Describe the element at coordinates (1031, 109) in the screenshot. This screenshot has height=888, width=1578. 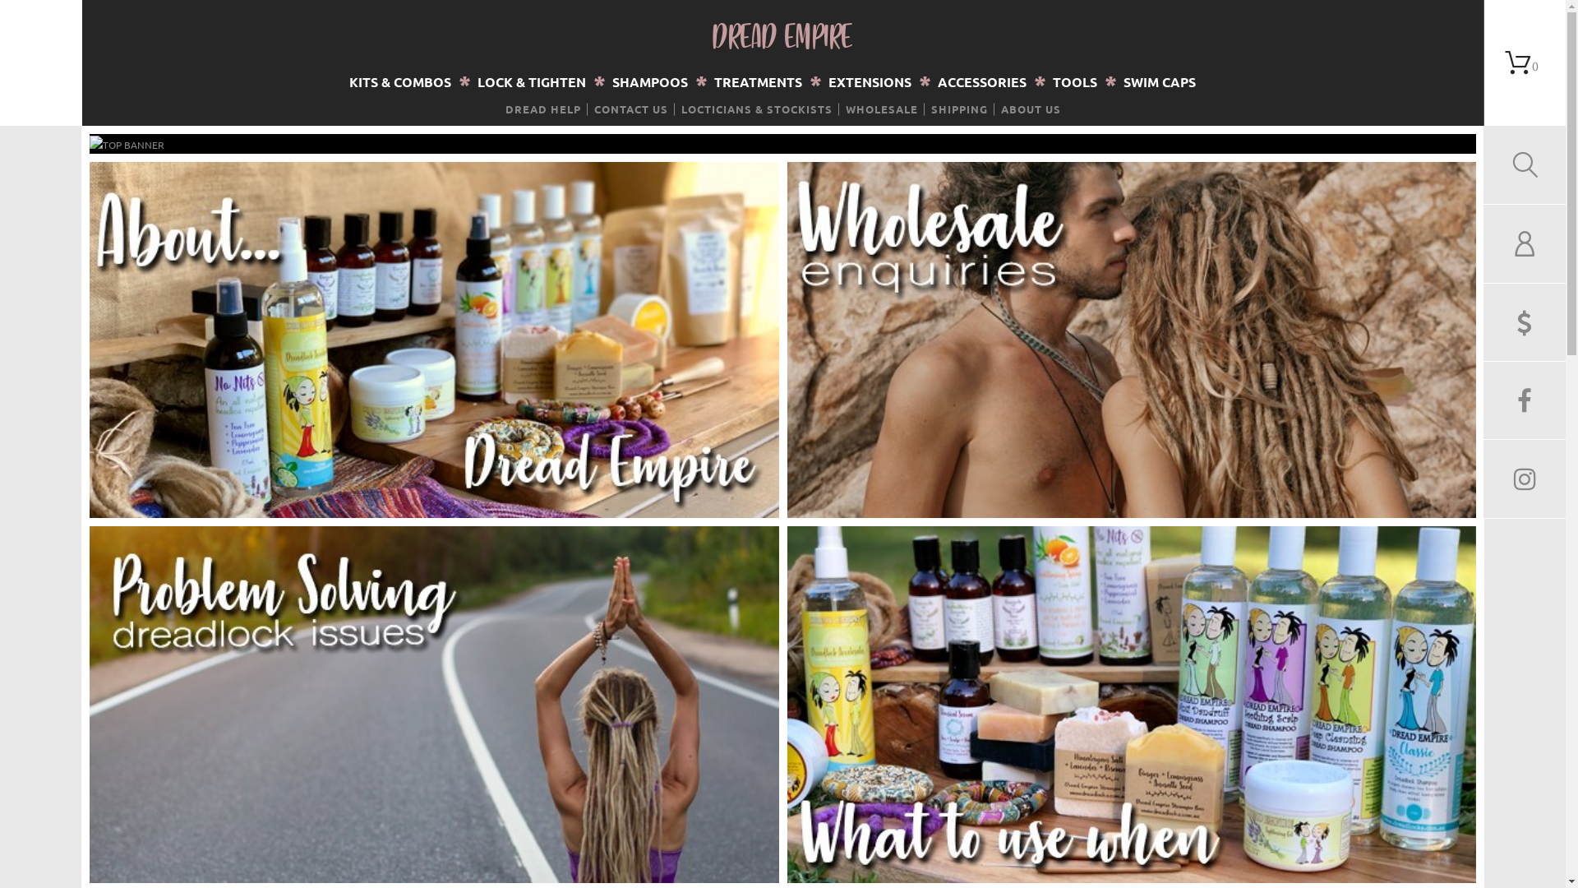
I see `ABOUT US` at that location.